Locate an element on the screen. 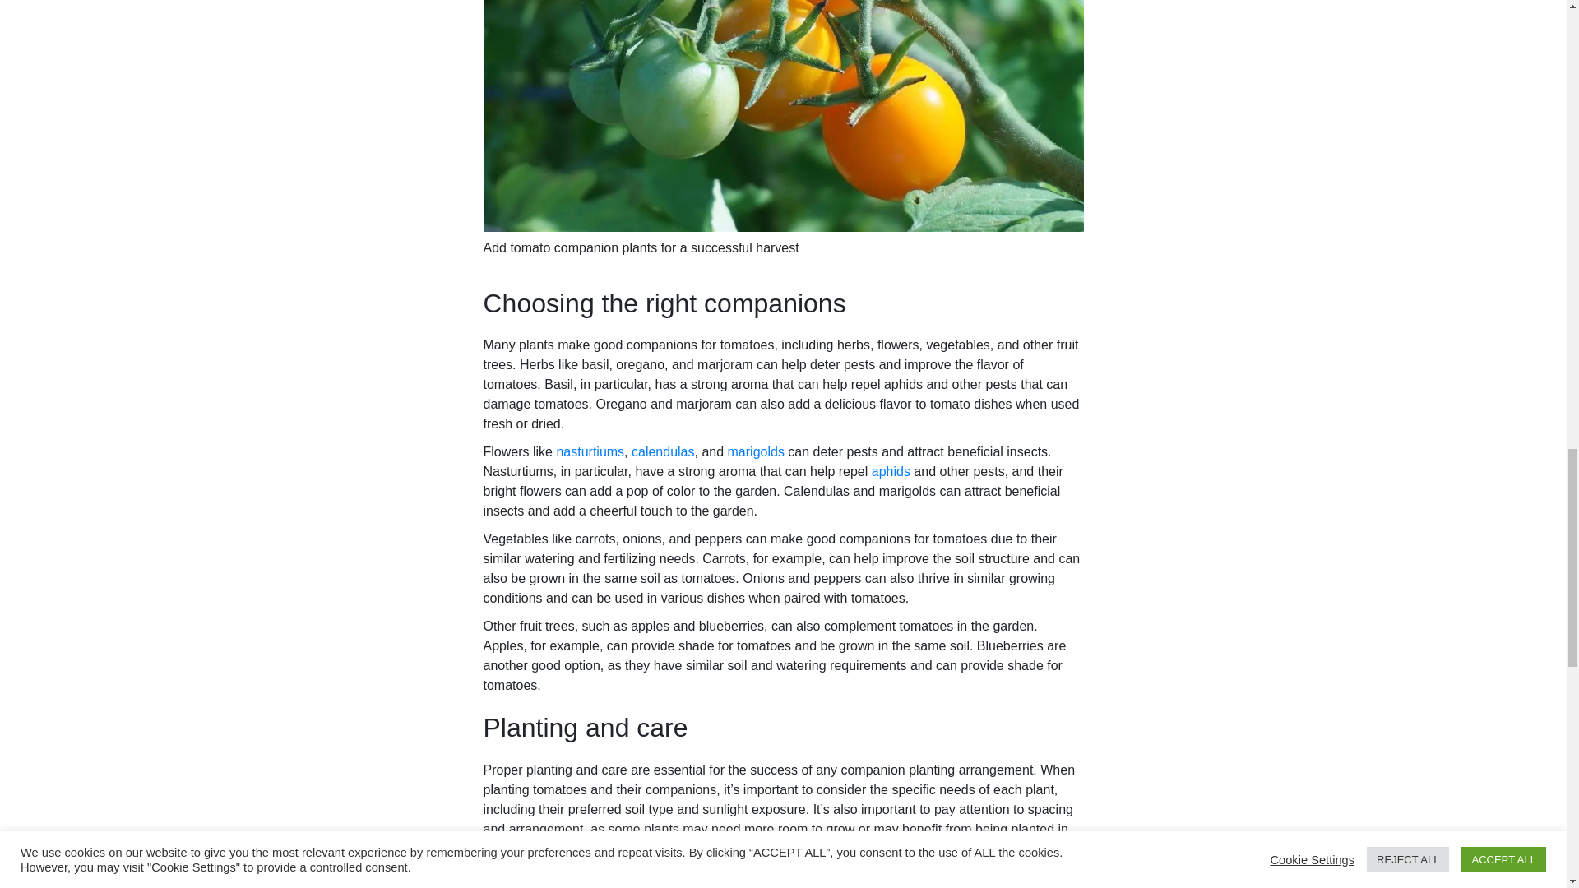  marigolds is located at coordinates (757, 452).